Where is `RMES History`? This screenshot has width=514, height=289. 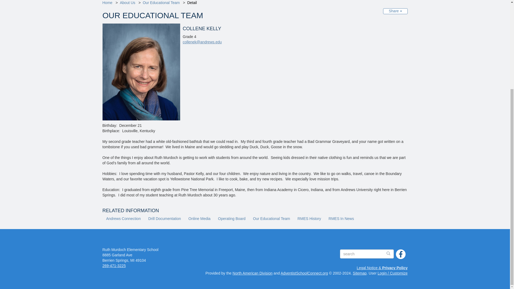
RMES History is located at coordinates (309, 219).